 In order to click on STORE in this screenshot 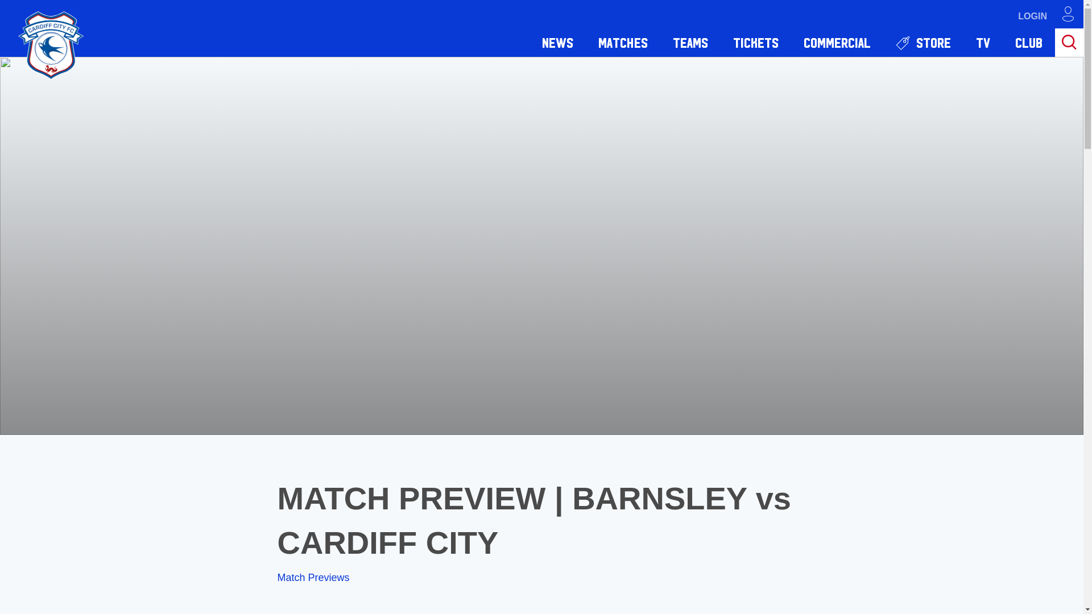, I will do `click(923, 42)`.